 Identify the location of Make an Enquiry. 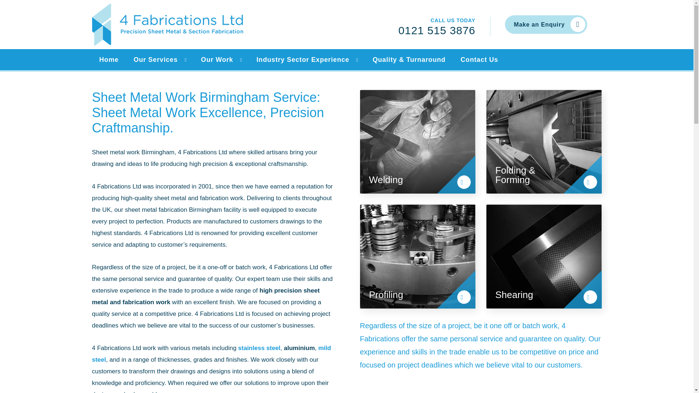
(546, 24).